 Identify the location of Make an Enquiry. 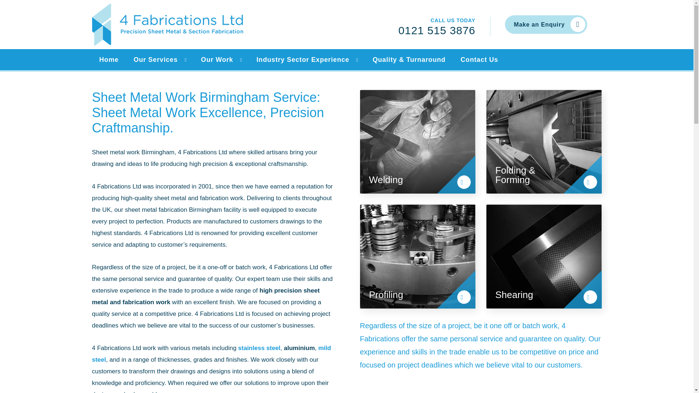
(546, 24).